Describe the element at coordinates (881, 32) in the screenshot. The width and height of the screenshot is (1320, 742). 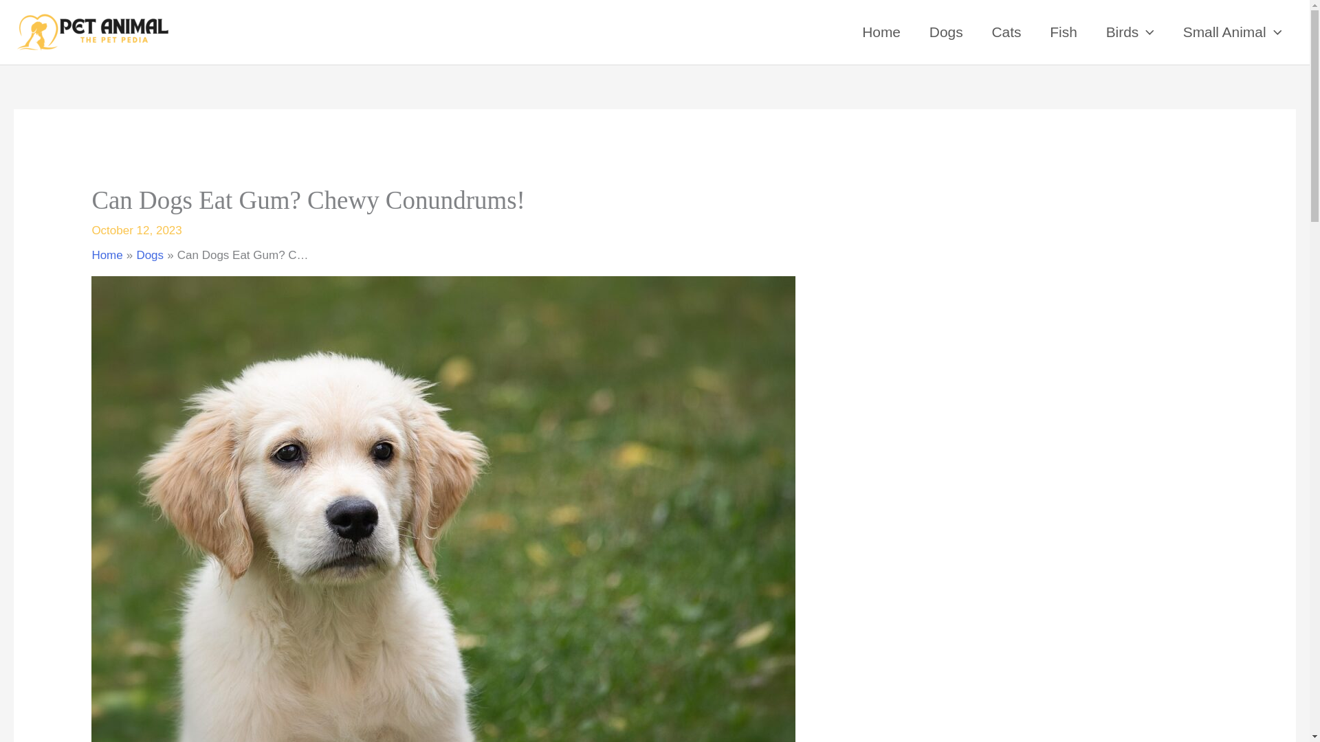
I see `Home` at that location.